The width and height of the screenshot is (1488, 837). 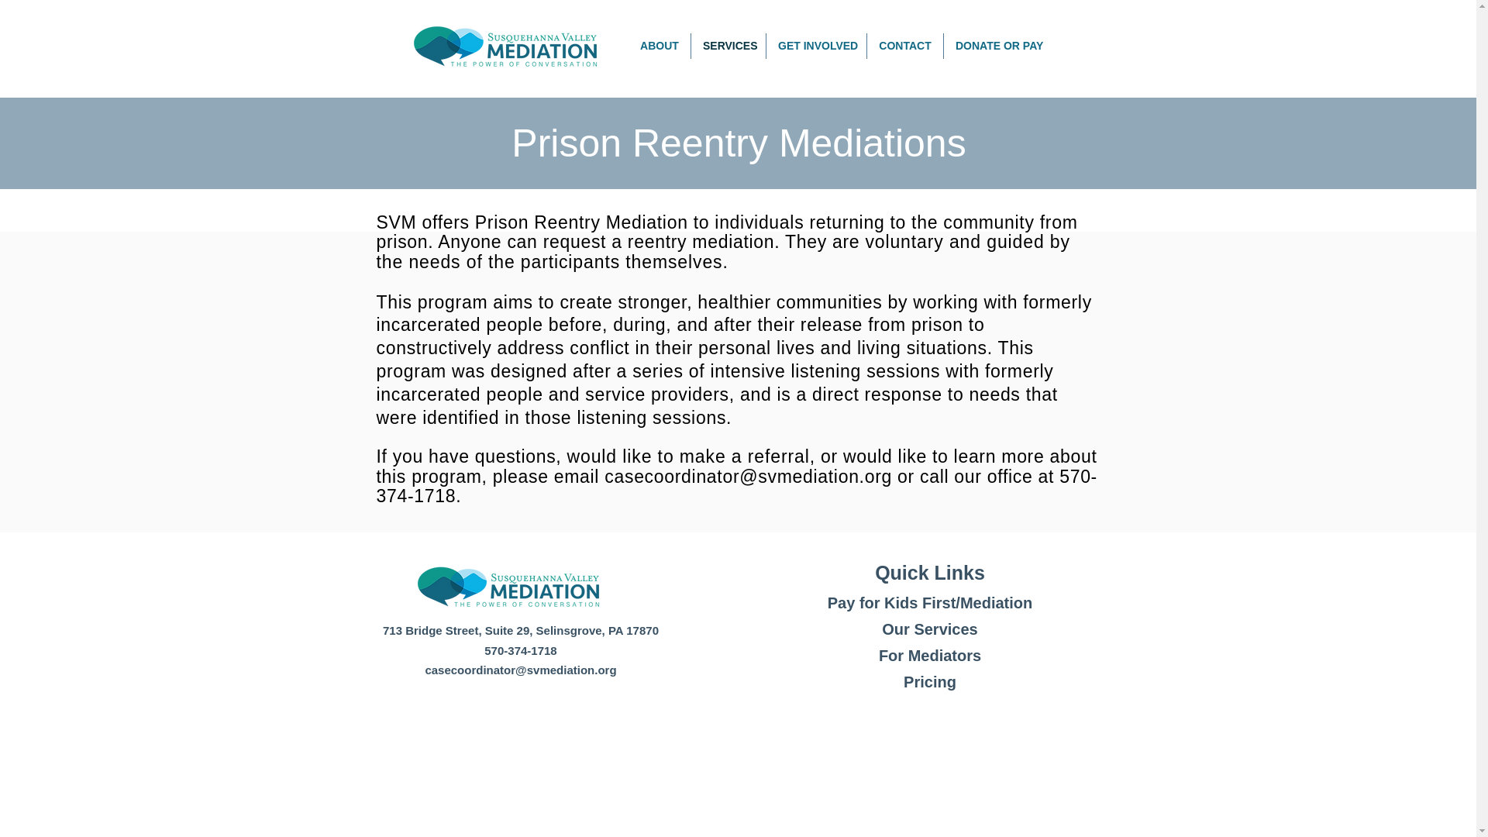 What do you see at coordinates (905, 46) in the screenshot?
I see `CONTACT` at bounding box center [905, 46].